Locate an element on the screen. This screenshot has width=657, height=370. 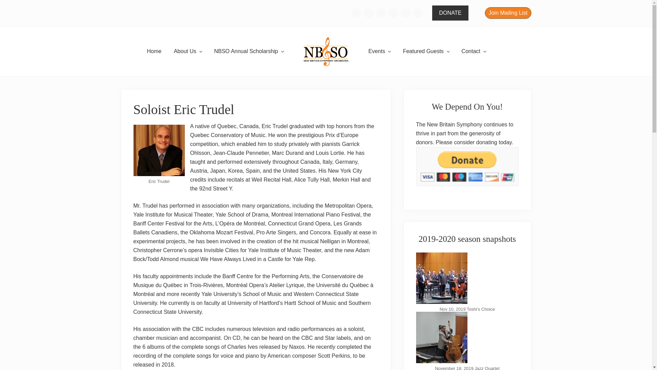
YouTube is located at coordinates (417, 13).